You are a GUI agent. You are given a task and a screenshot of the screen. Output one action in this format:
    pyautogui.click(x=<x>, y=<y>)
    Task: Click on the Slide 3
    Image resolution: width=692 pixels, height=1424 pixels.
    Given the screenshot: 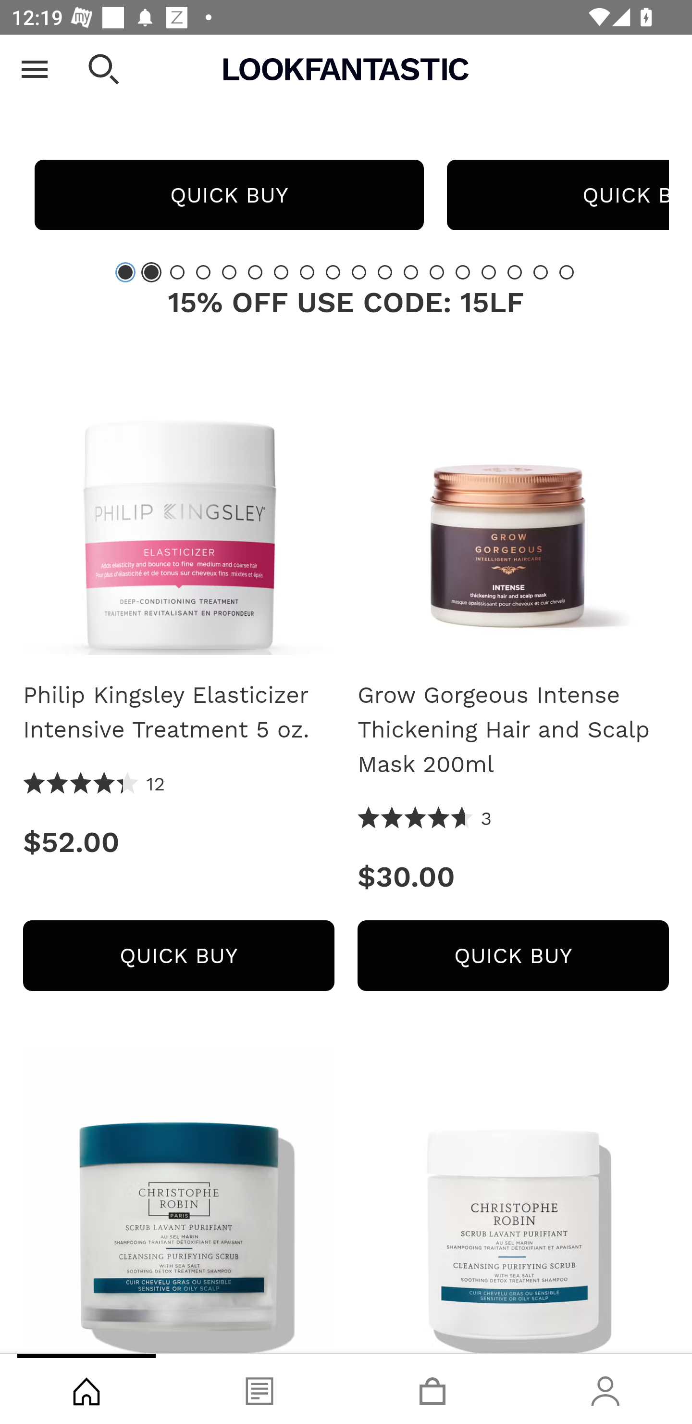 What is the action you would take?
    pyautogui.click(x=177, y=272)
    